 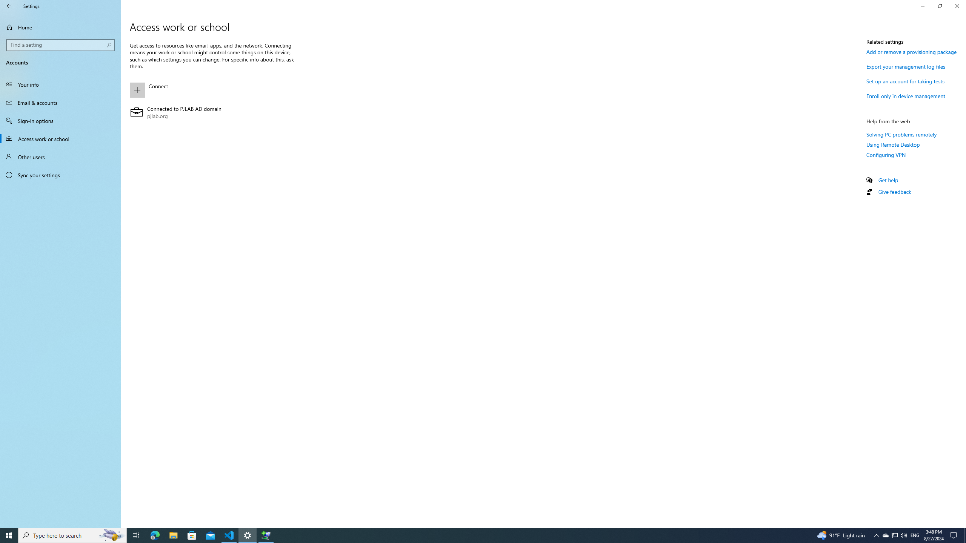 What do you see at coordinates (61, 45) in the screenshot?
I see `Search box, Find a setting` at bounding box center [61, 45].